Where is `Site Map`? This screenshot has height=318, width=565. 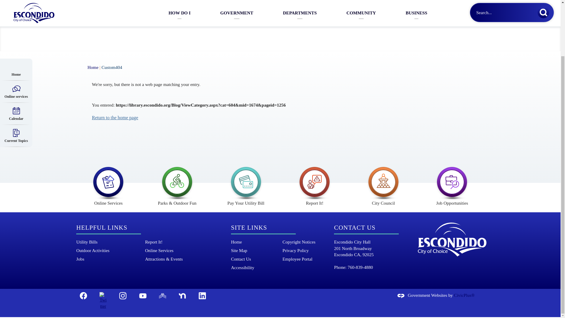 Site Map is located at coordinates (239, 250).